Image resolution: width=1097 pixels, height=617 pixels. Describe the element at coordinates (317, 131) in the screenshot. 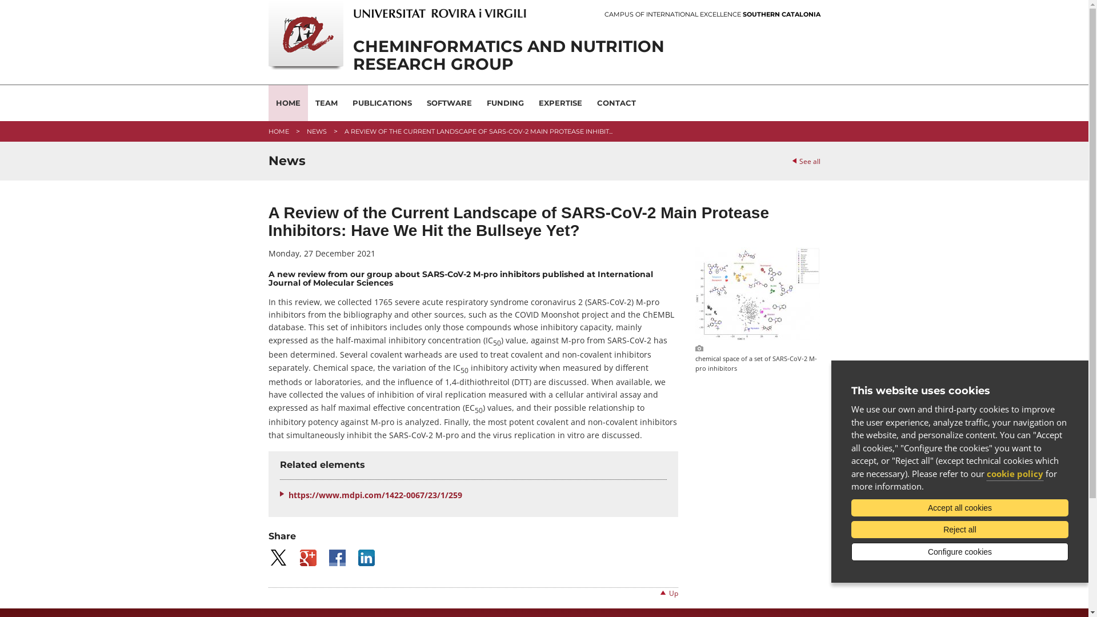

I see `NEWS` at that location.